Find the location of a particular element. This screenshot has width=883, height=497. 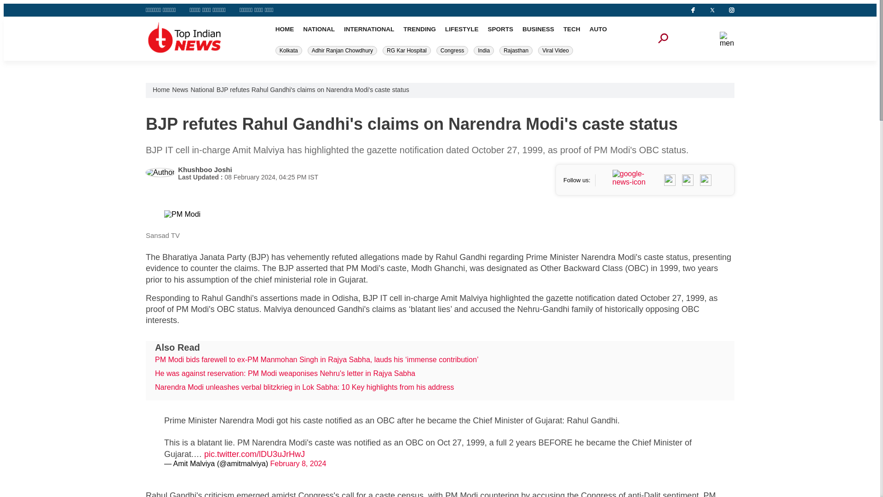

INTERNATIONAL is located at coordinates (369, 29).